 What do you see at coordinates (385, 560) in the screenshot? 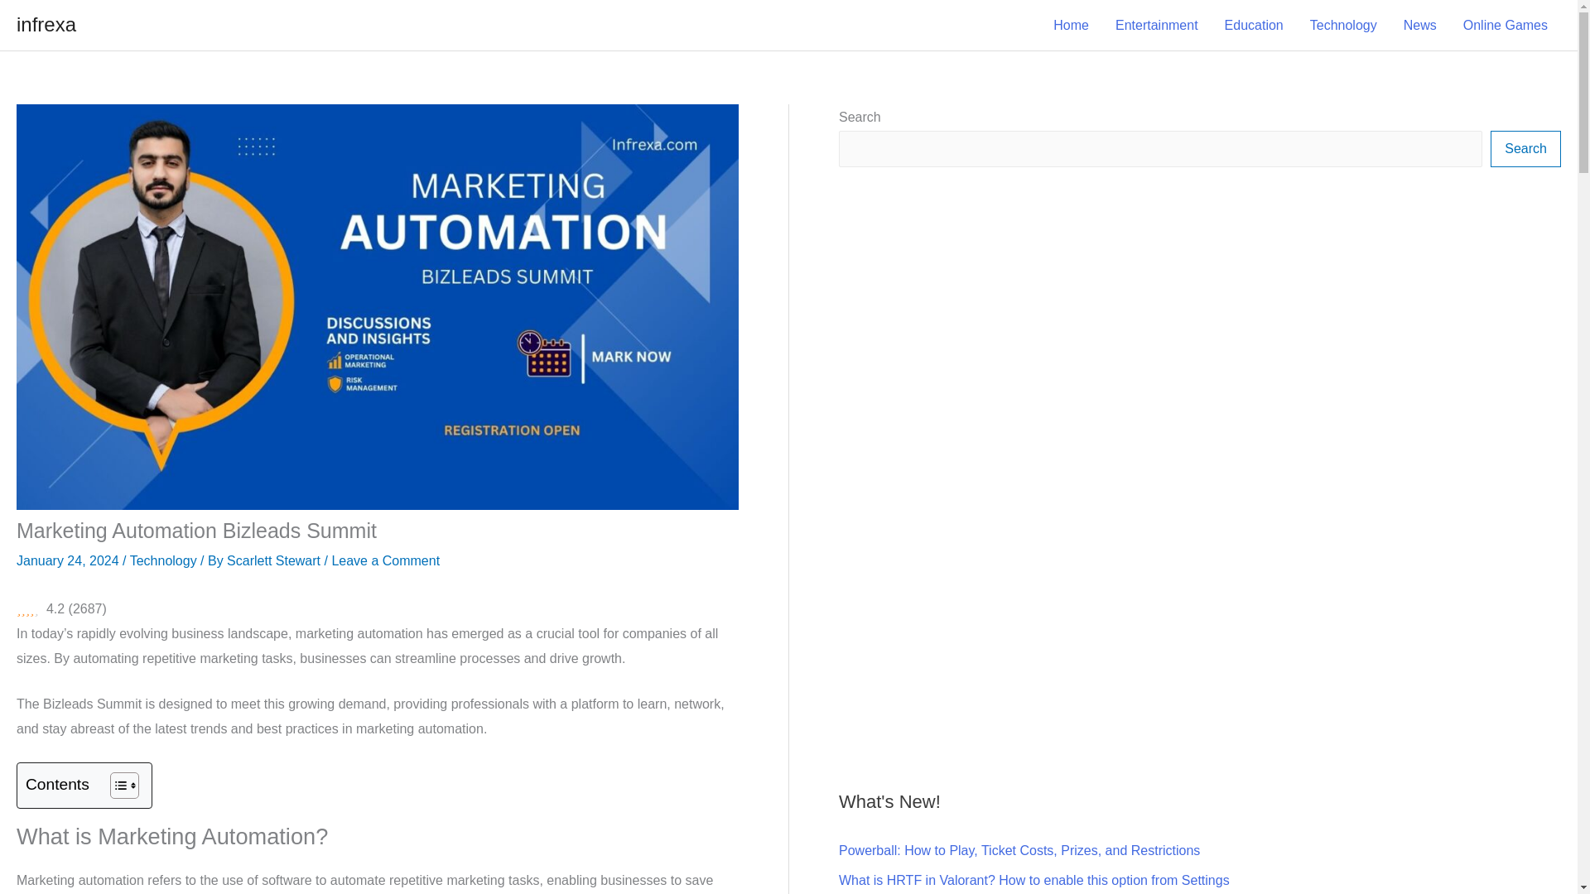
I see `Leave a Comment` at bounding box center [385, 560].